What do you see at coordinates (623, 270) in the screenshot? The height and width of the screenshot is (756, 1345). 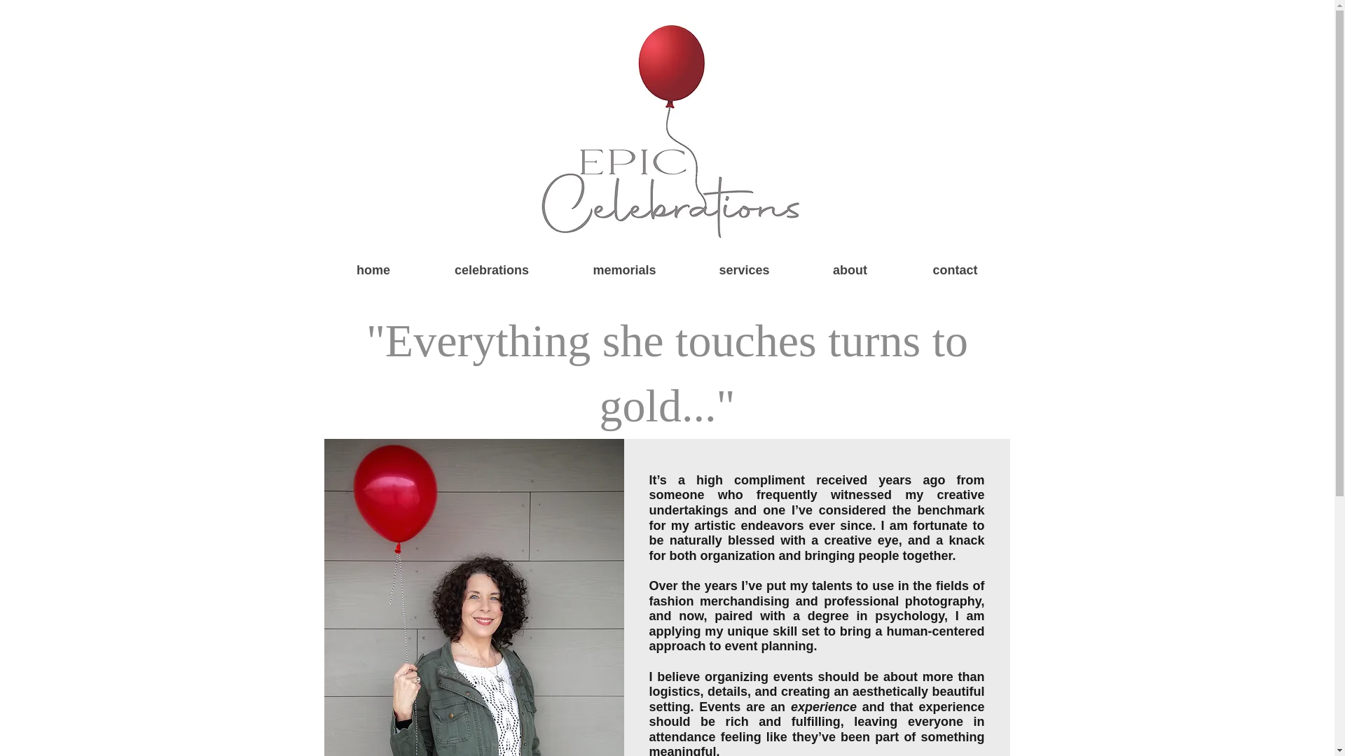 I see `memorials` at bounding box center [623, 270].